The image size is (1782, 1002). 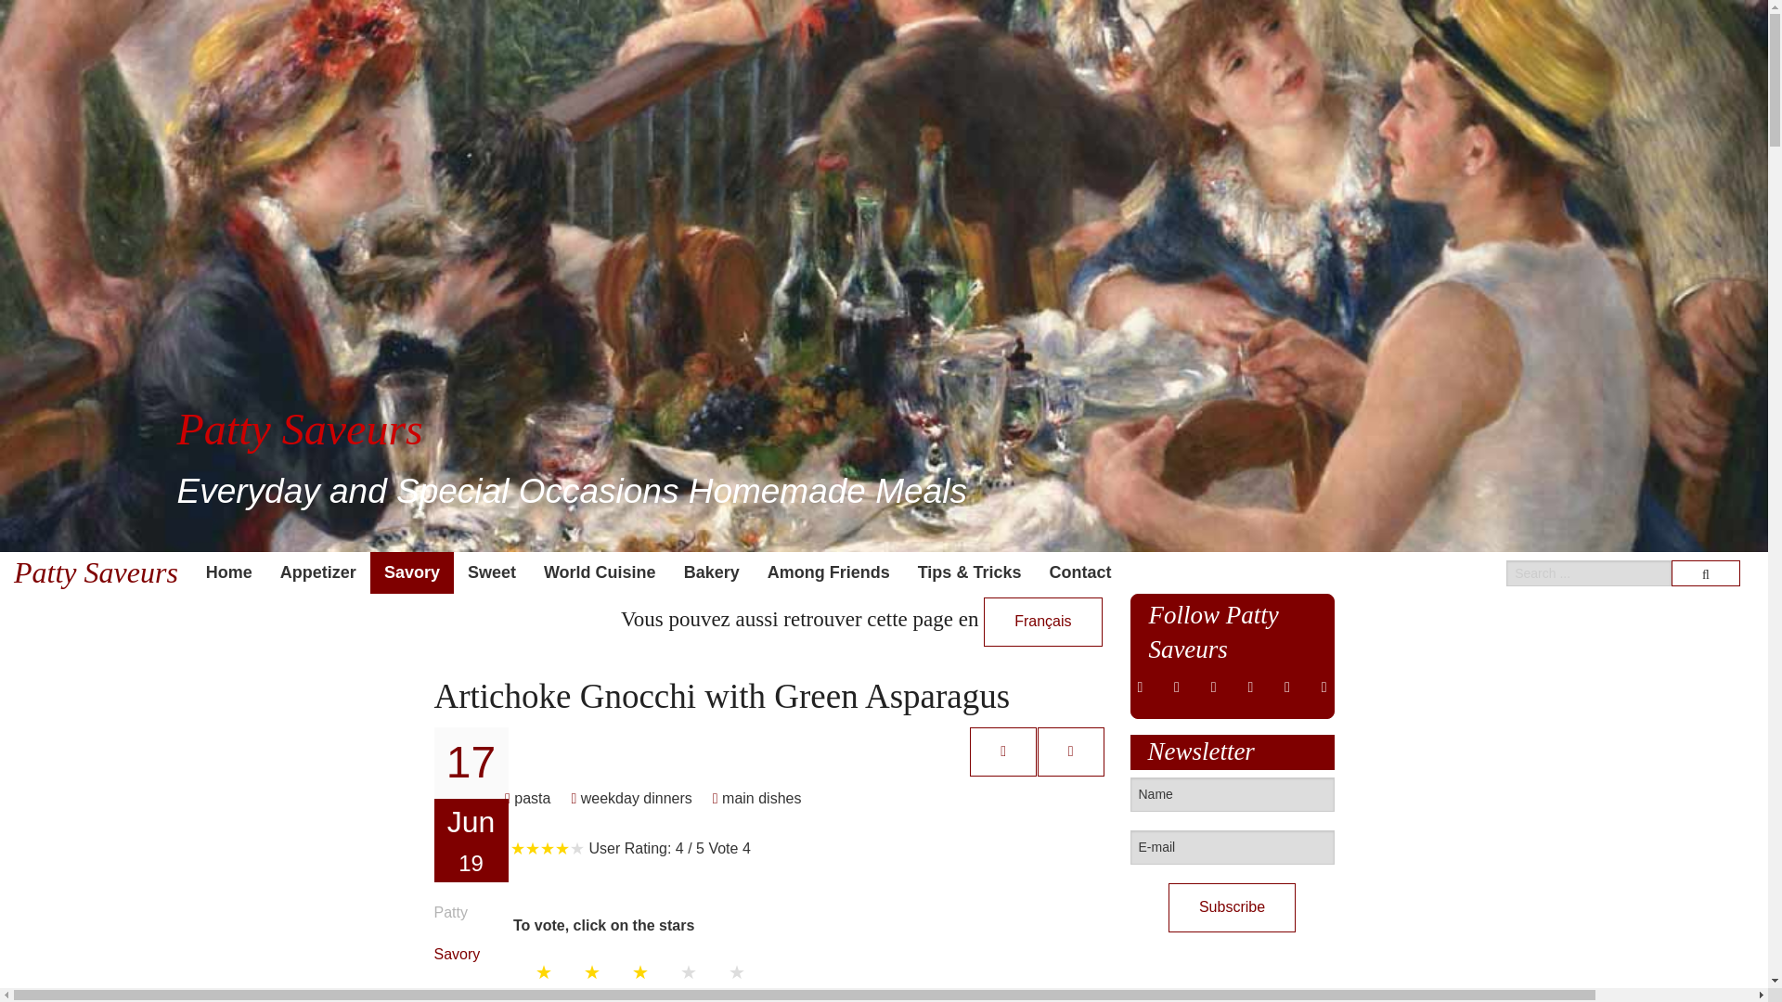 What do you see at coordinates (630, 798) in the screenshot?
I see `weekday dinners` at bounding box center [630, 798].